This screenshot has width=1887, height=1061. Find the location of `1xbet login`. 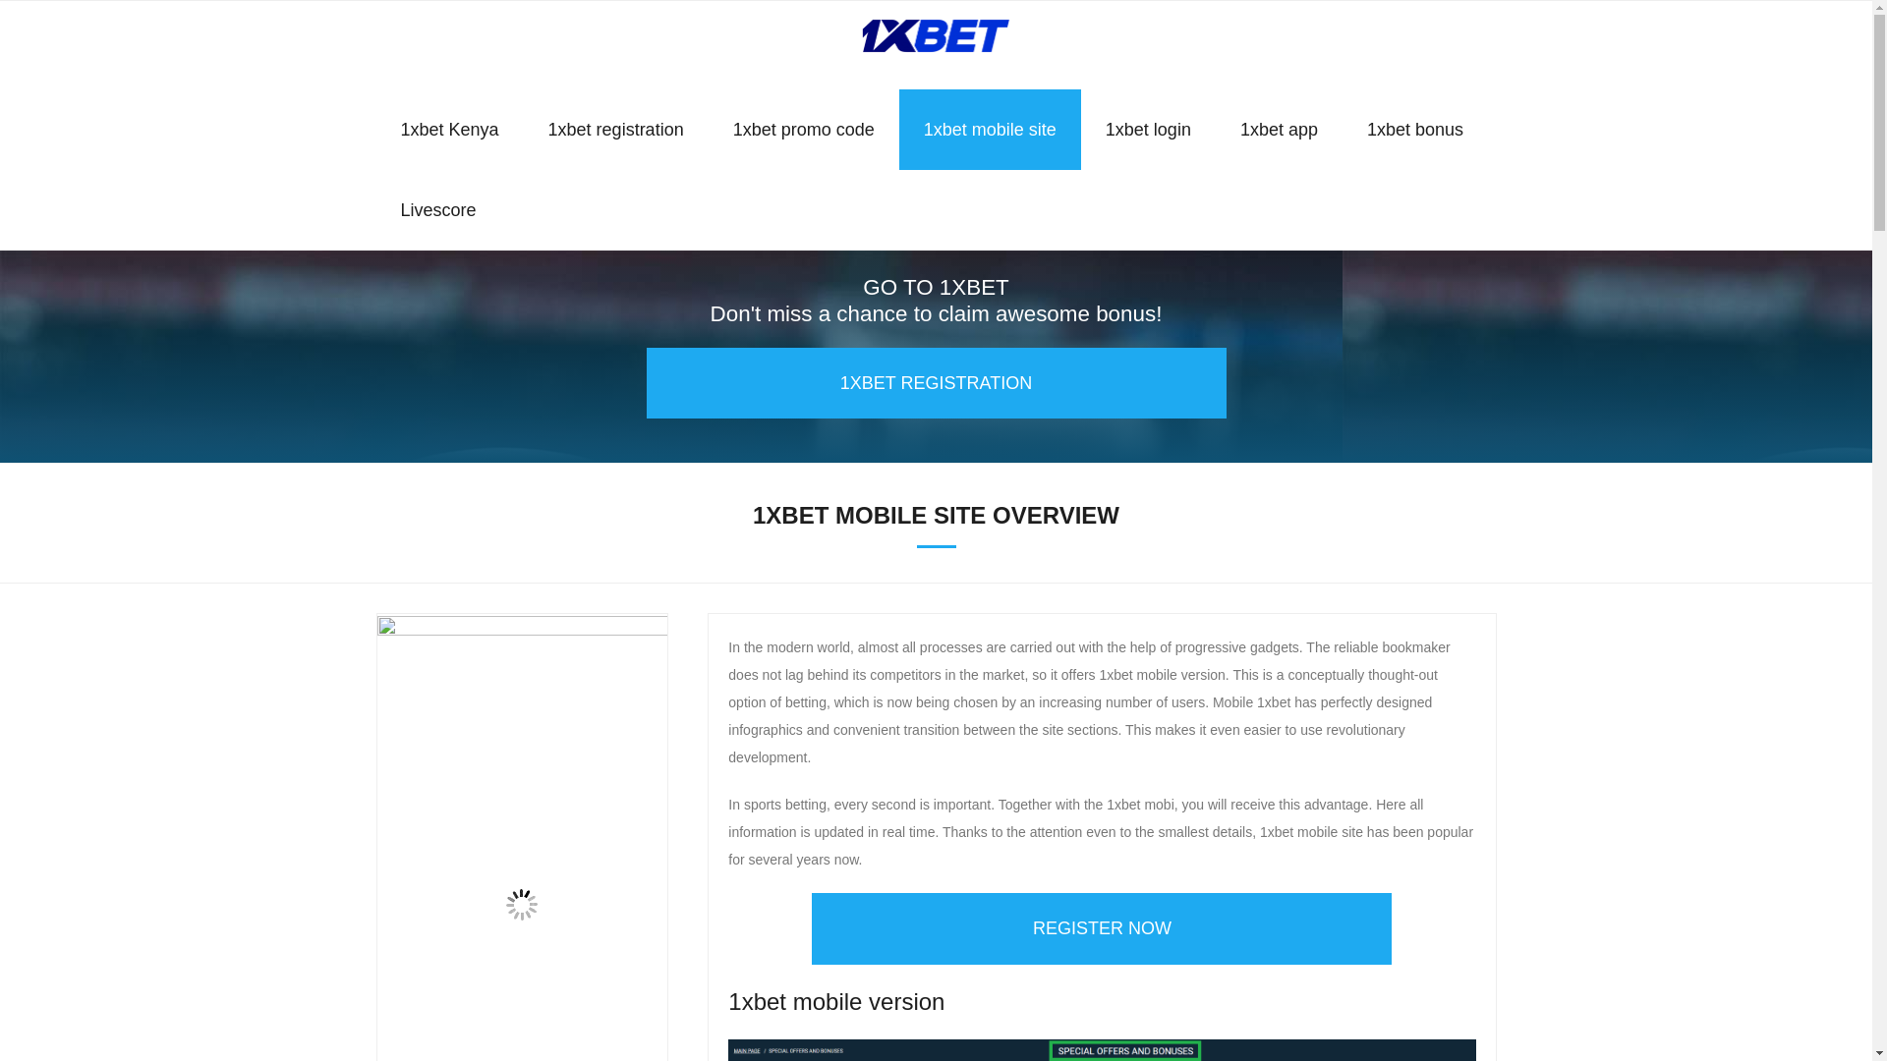

1xbet login is located at coordinates (1148, 129).